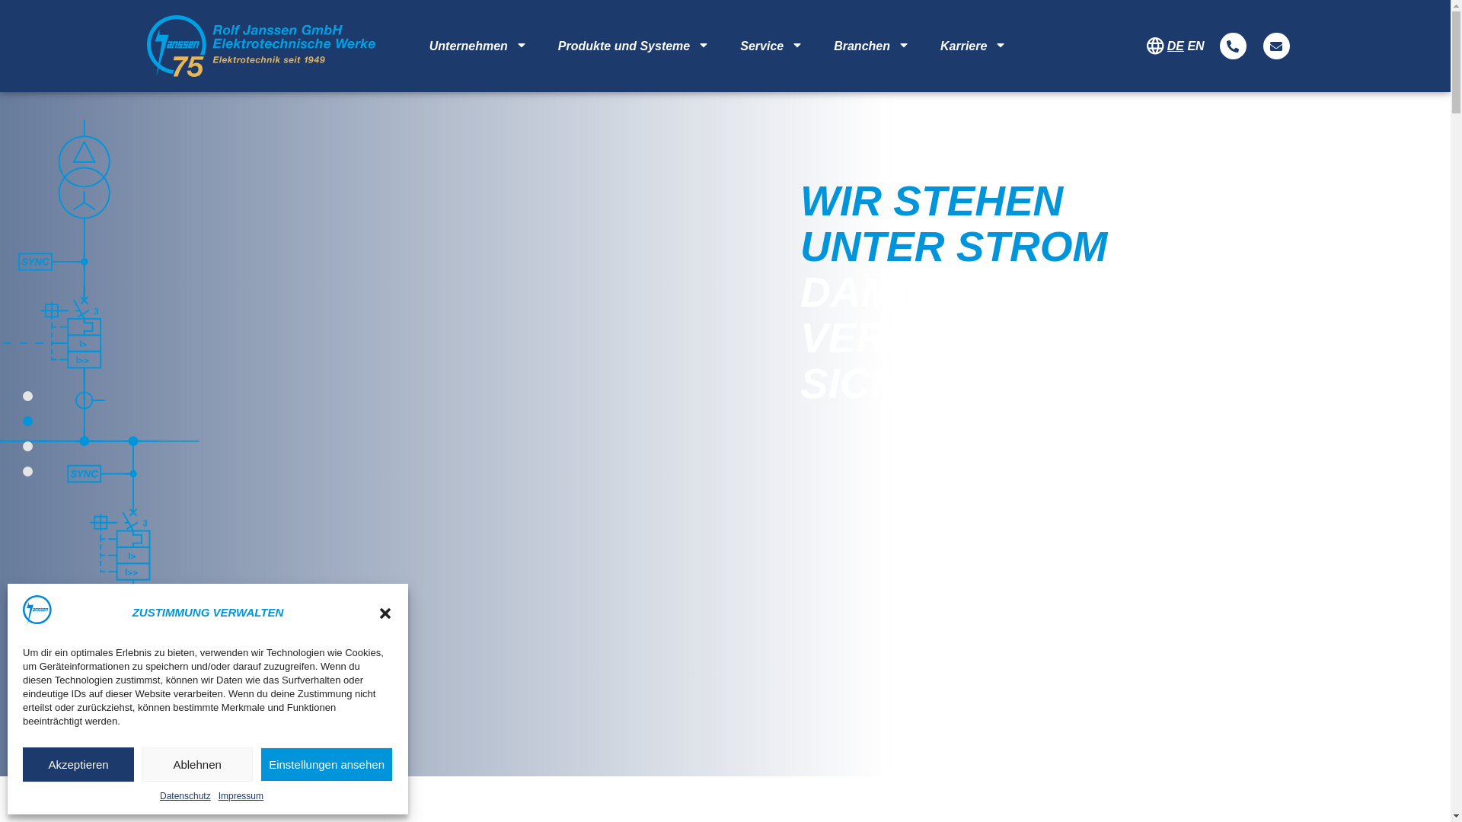 This screenshot has width=1462, height=822. Describe the element at coordinates (197, 764) in the screenshot. I see `Ablehnen` at that location.